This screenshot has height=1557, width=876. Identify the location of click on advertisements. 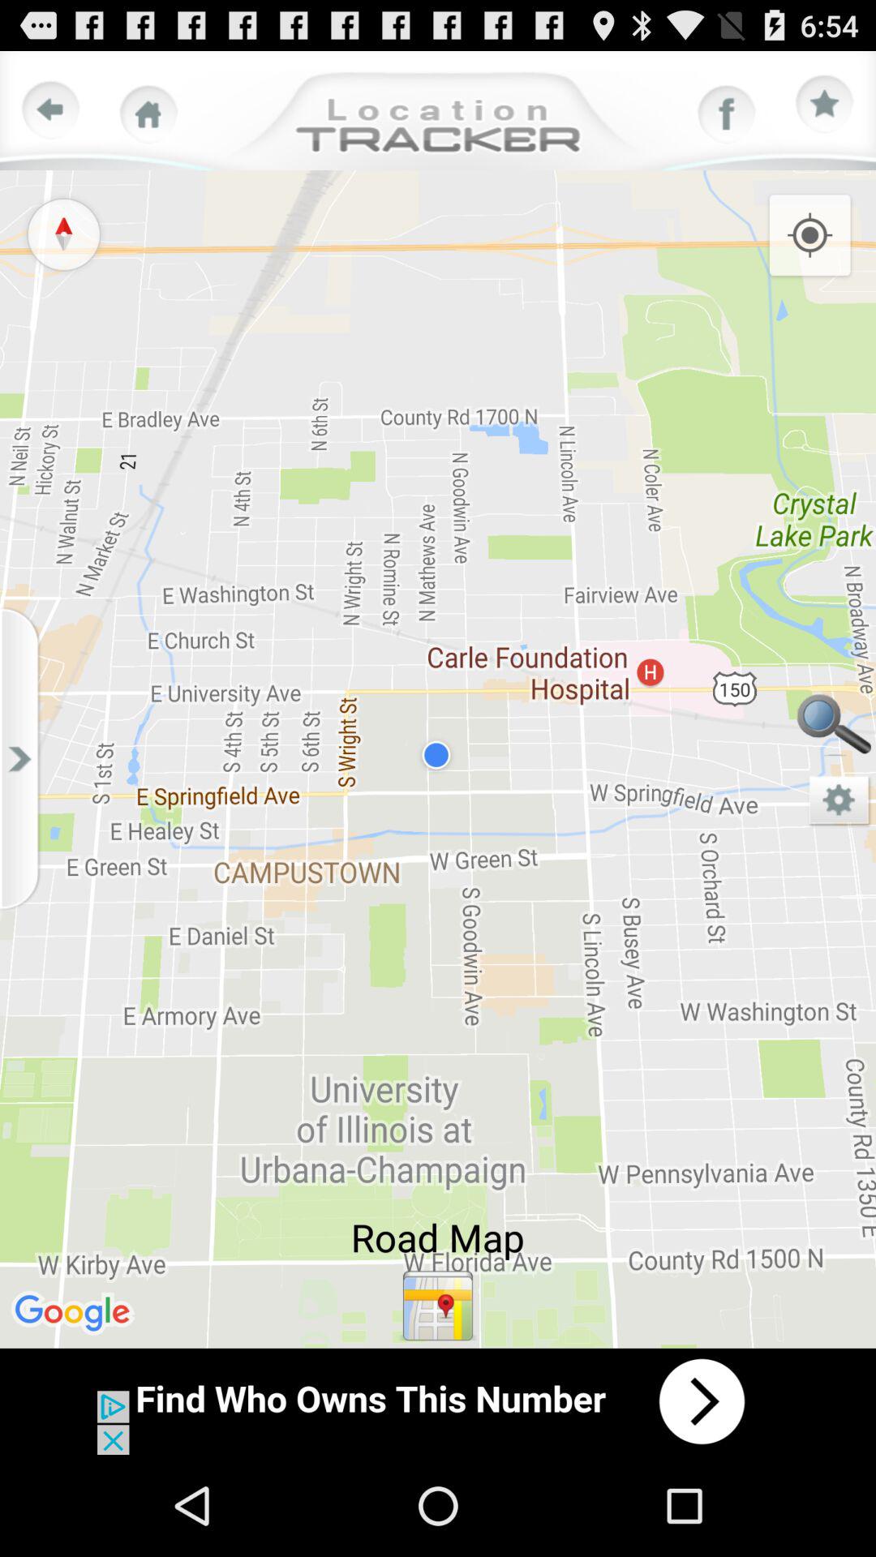
(438, 1401).